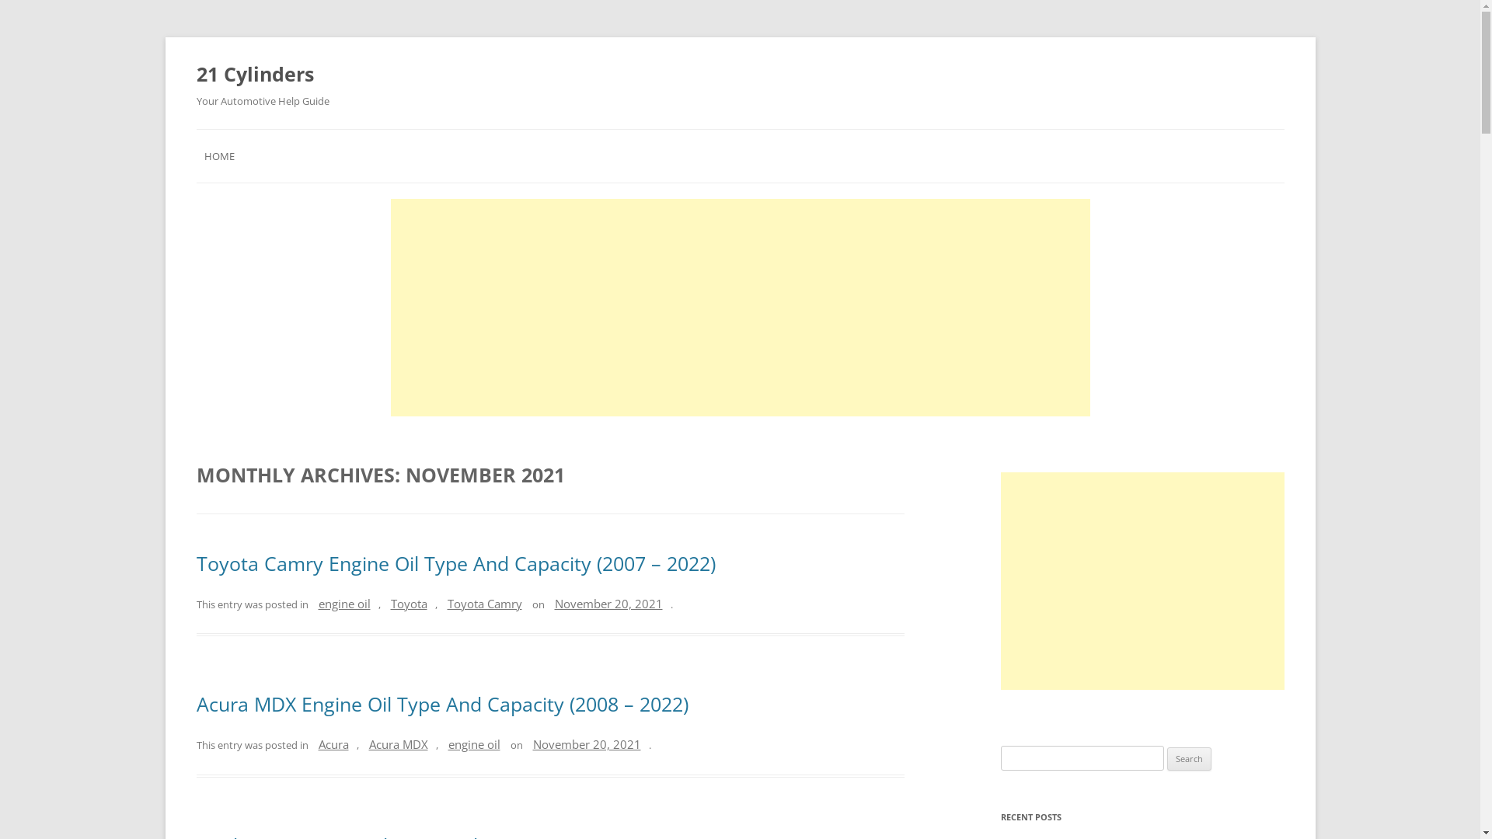 The height and width of the screenshot is (839, 1492). I want to click on engine oil, so click(345, 604).